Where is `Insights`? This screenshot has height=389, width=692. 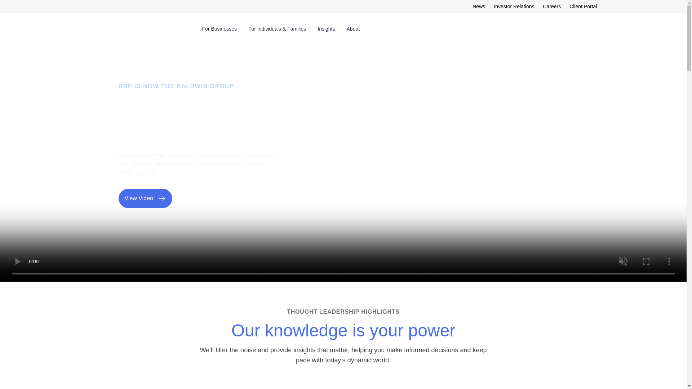
Insights is located at coordinates (326, 29).